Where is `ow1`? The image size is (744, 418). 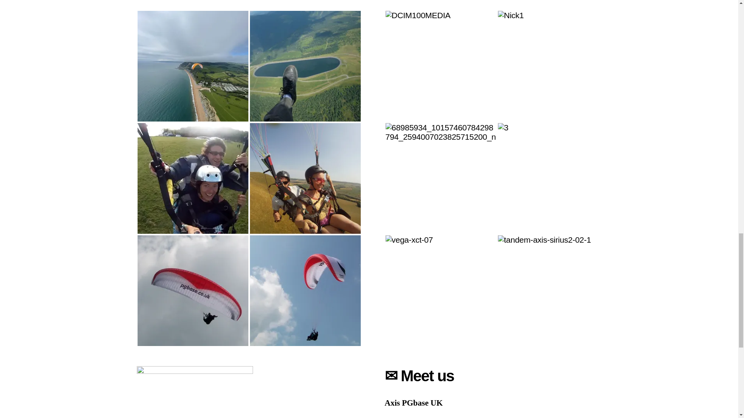 ow1 is located at coordinates (192, 178).